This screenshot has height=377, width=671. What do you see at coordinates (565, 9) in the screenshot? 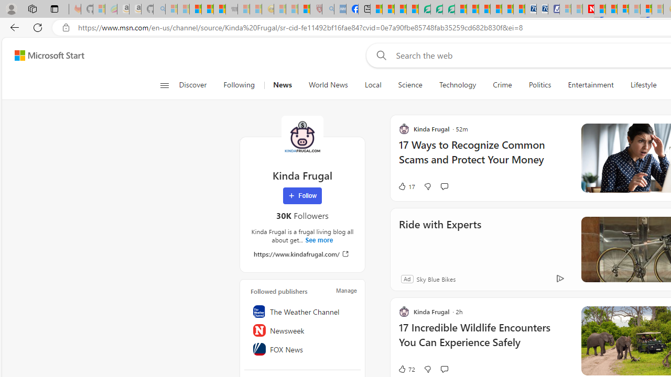
I see `Microsoft account | Privacy - Sleeping` at bounding box center [565, 9].